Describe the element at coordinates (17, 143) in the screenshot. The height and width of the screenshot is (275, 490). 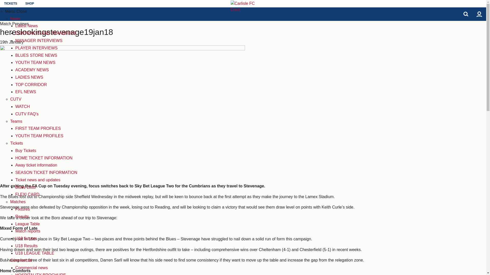
I see `Tickets` at that location.